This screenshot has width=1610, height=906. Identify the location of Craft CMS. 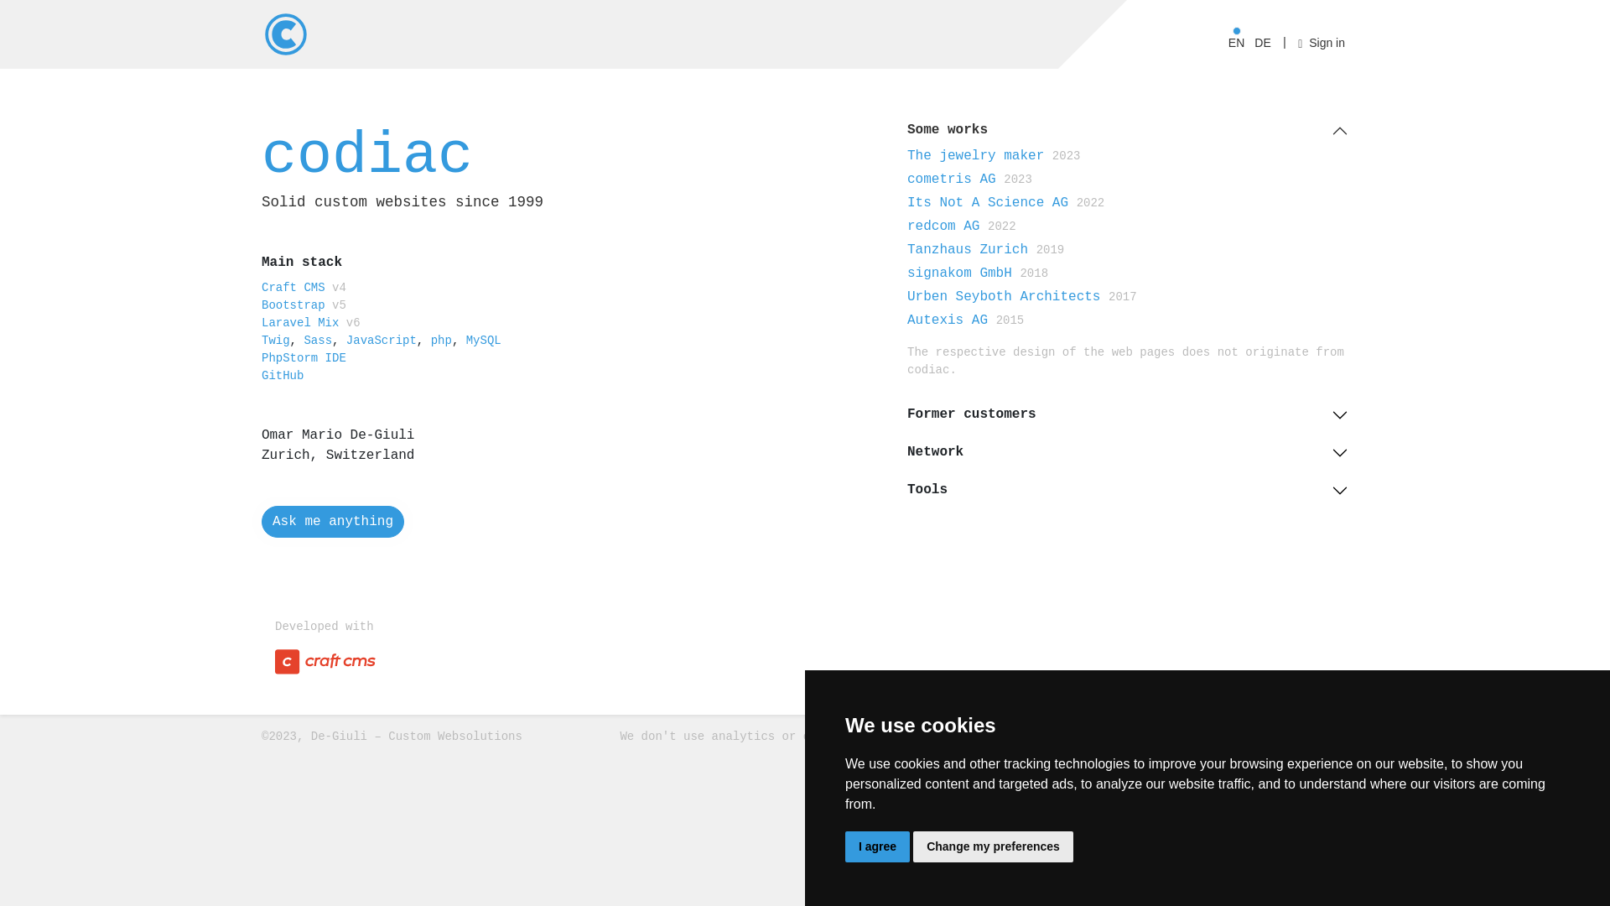
(293, 288).